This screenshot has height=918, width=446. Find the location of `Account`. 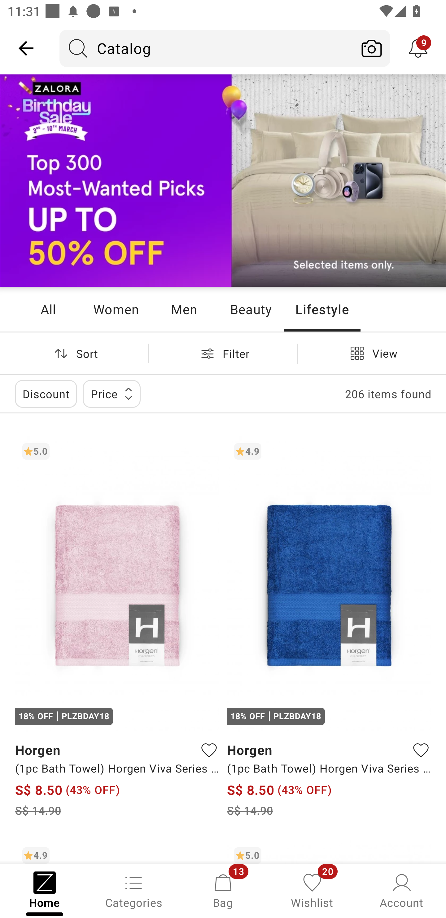

Account is located at coordinates (401, 890).